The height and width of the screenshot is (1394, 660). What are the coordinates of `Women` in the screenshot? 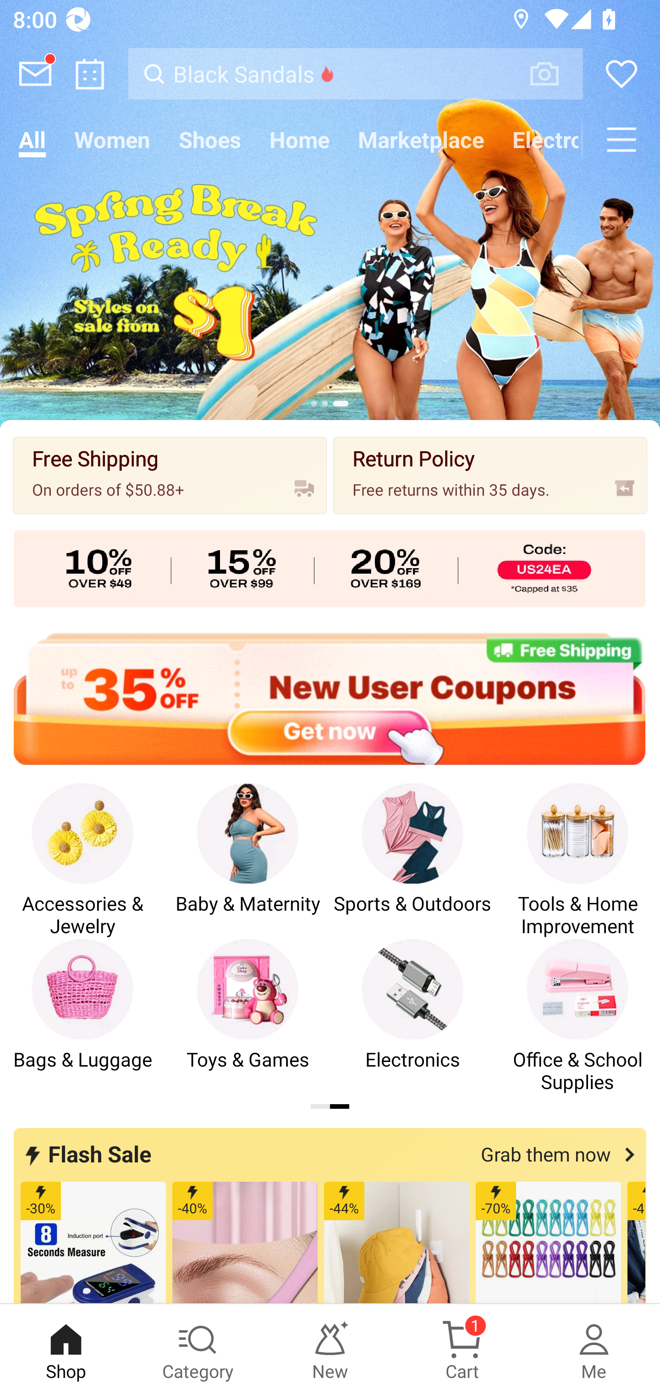 It's located at (112, 139).